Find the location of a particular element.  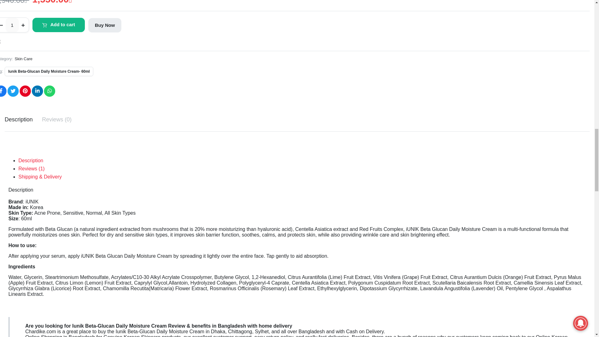

Skin Care is located at coordinates (23, 59).